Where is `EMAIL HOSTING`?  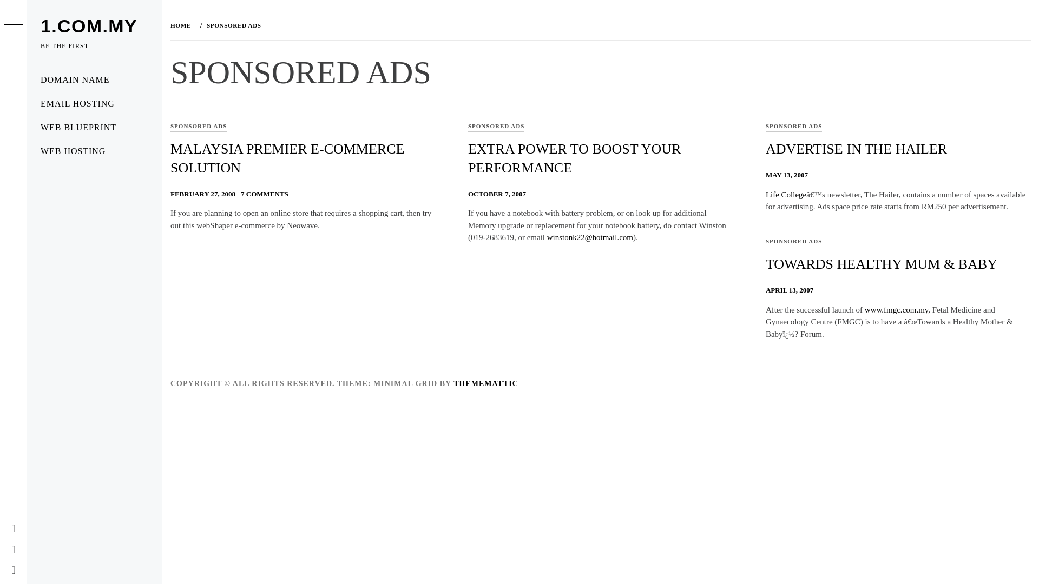 EMAIL HOSTING is located at coordinates (94, 103).